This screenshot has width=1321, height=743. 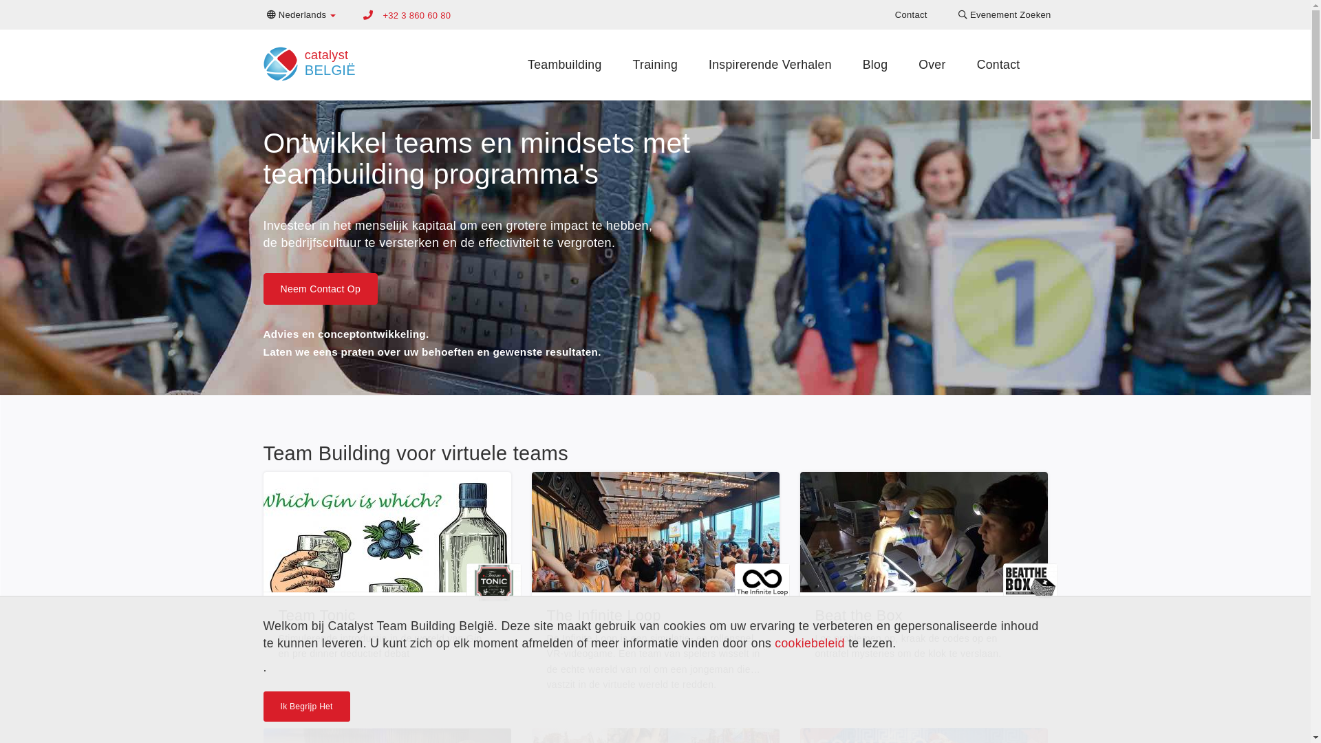 What do you see at coordinates (321, 289) in the screenshot?
I see `Neem Contact Op` at bounding box center [321, 289].